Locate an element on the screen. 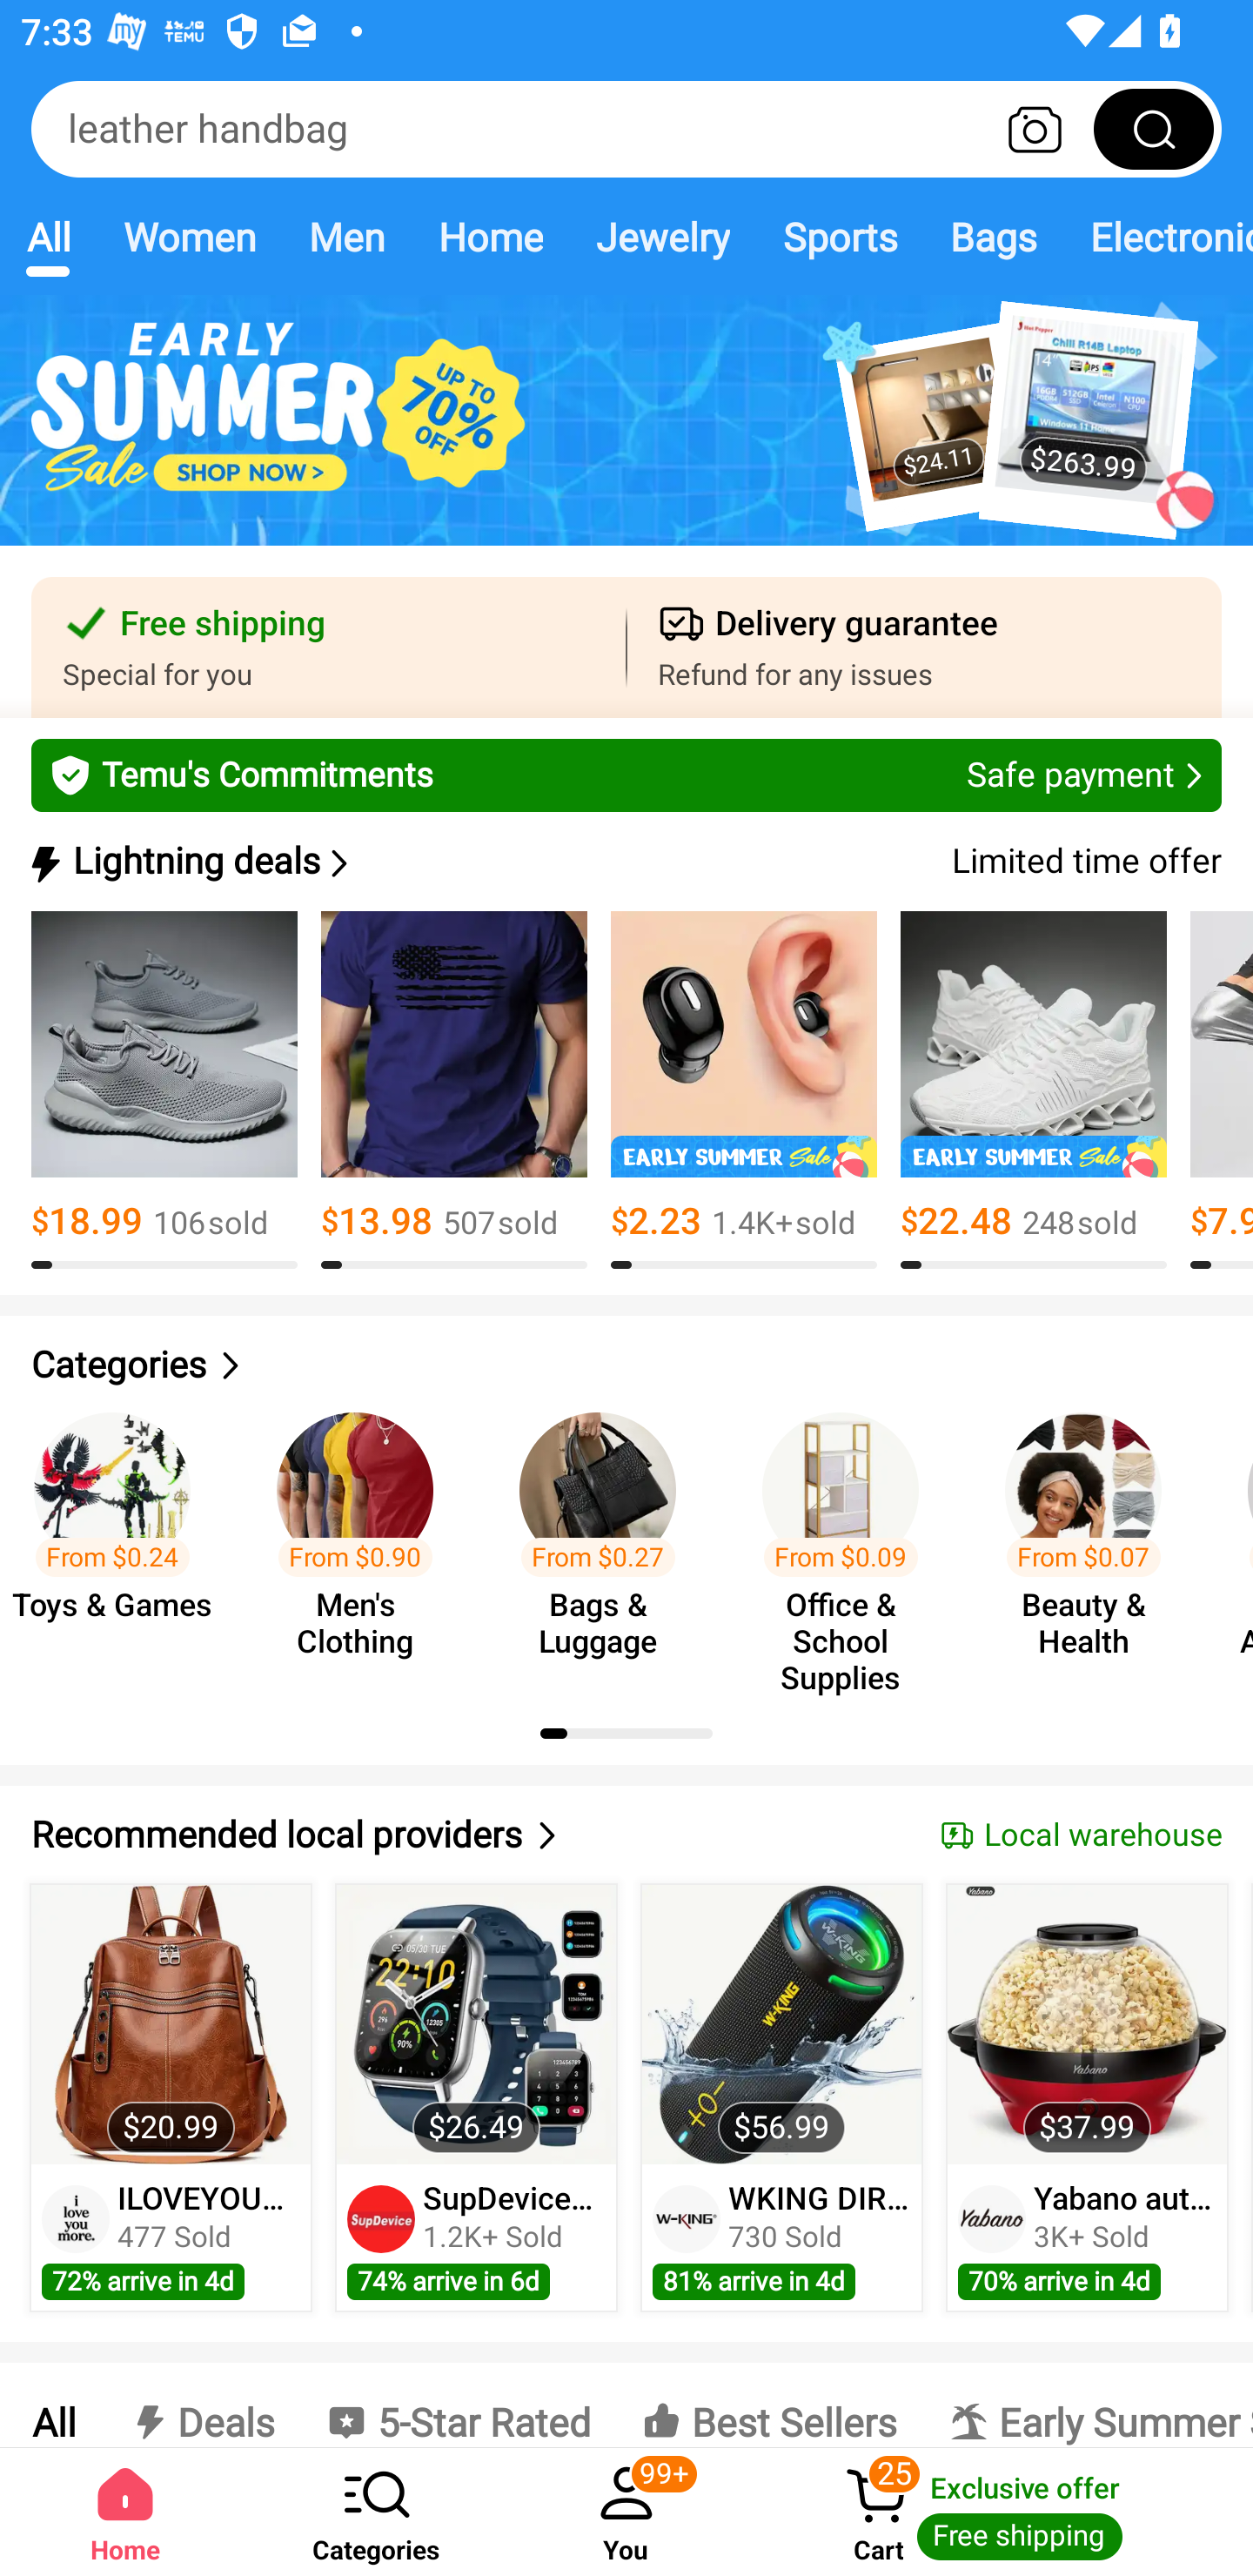  $18.99 106￼sold 8.0 is located at coordinates (164, 1090).